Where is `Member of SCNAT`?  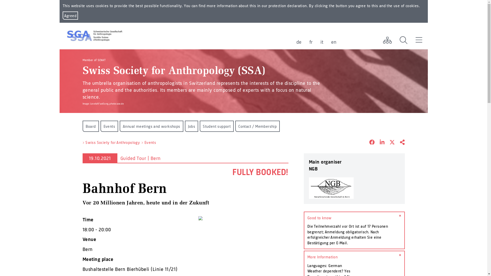
Member of SCNAT is located at coordinates (94, 60).